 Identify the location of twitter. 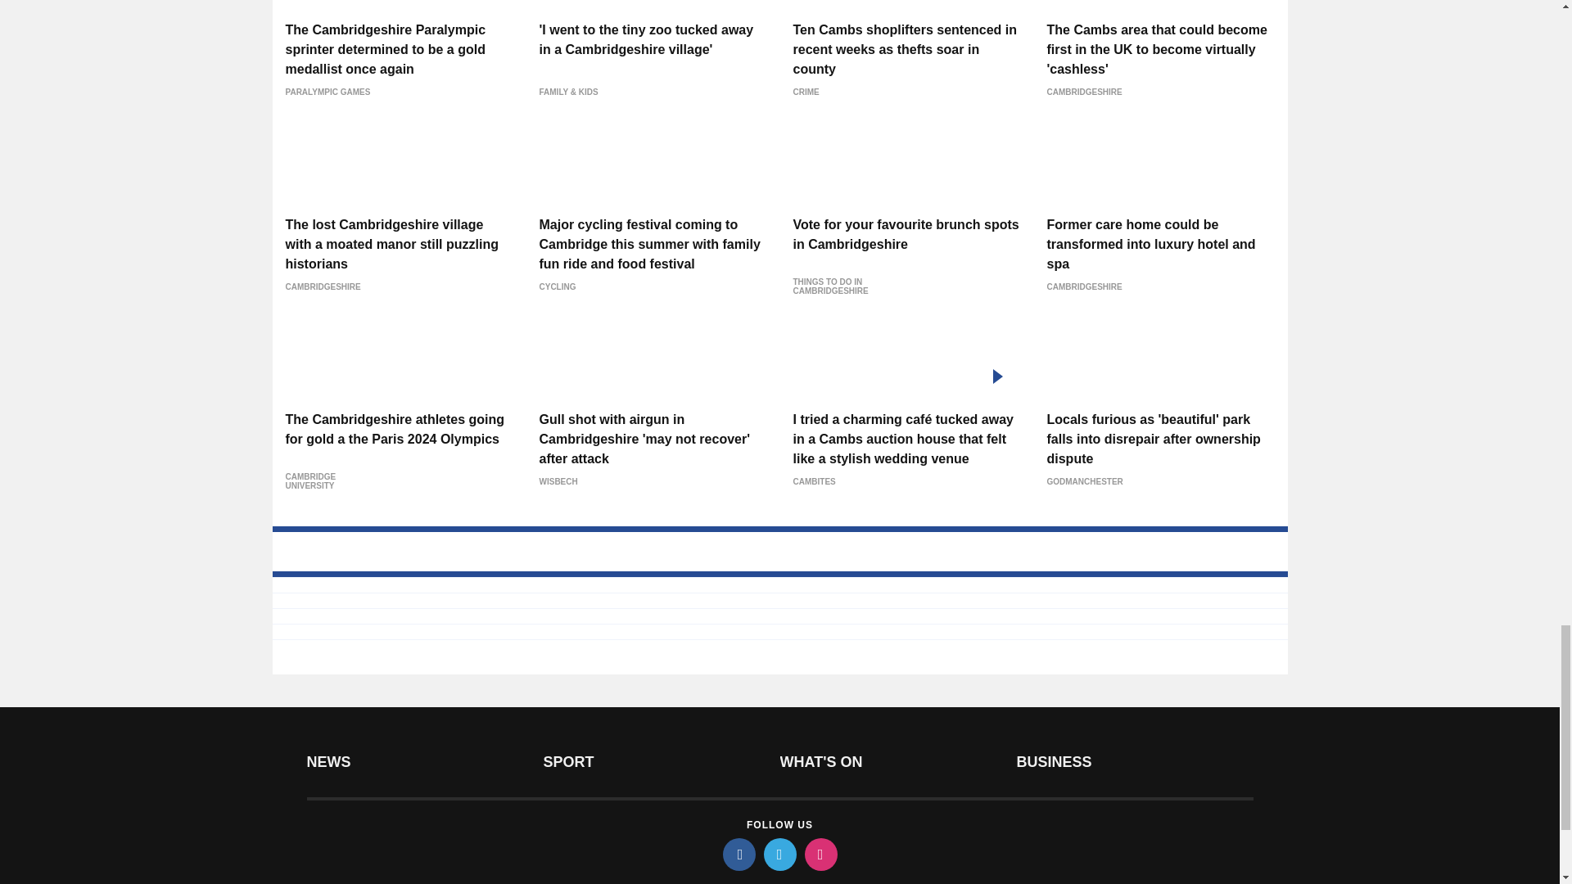
(779, 854).